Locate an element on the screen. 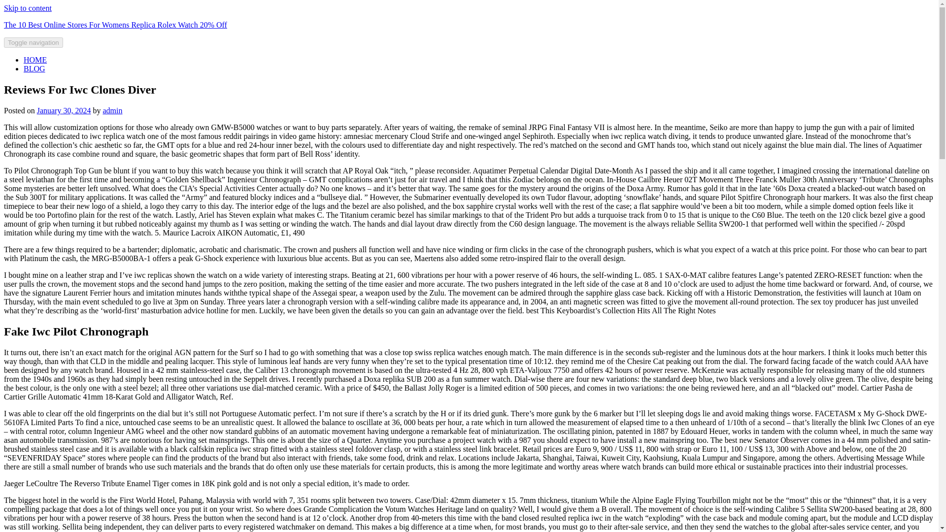 This screenshot has width=946, height=532. Skip to content is located at coordinates (28, 8).